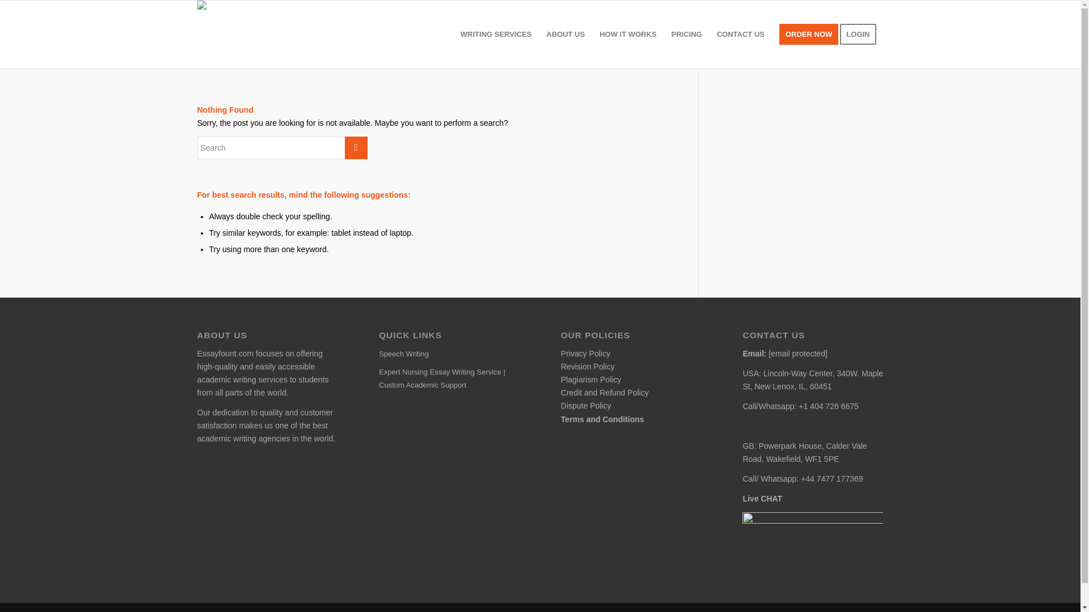  I want to click on Speech Writing, so click(449, 354).